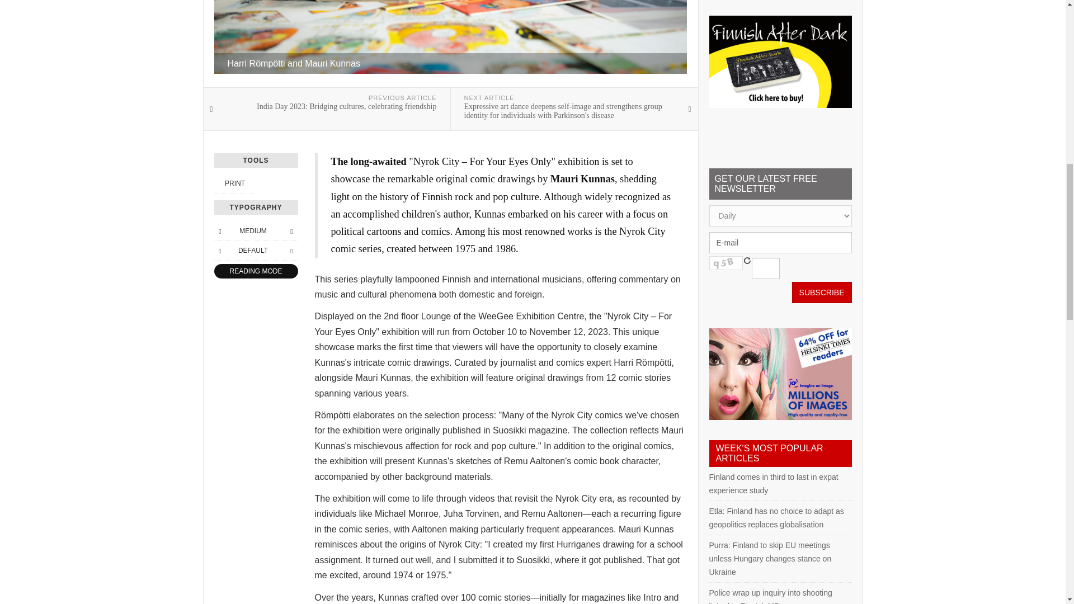  What do you see at coordinates (291, 251) in the screenshot?
I see `Next Font Style` at bounding box center [291, 251].